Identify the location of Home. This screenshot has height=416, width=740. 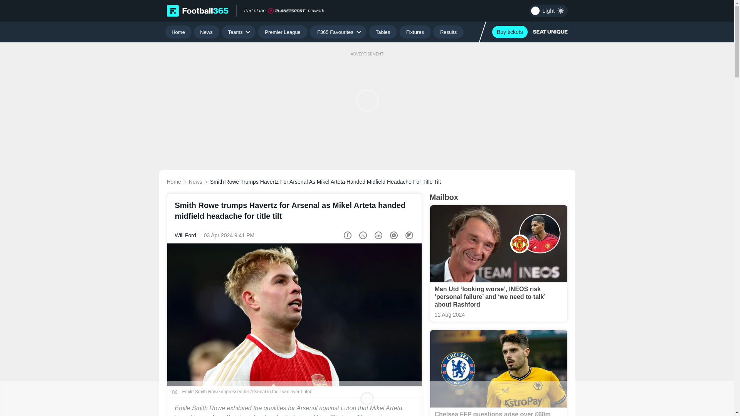
(178, 32).